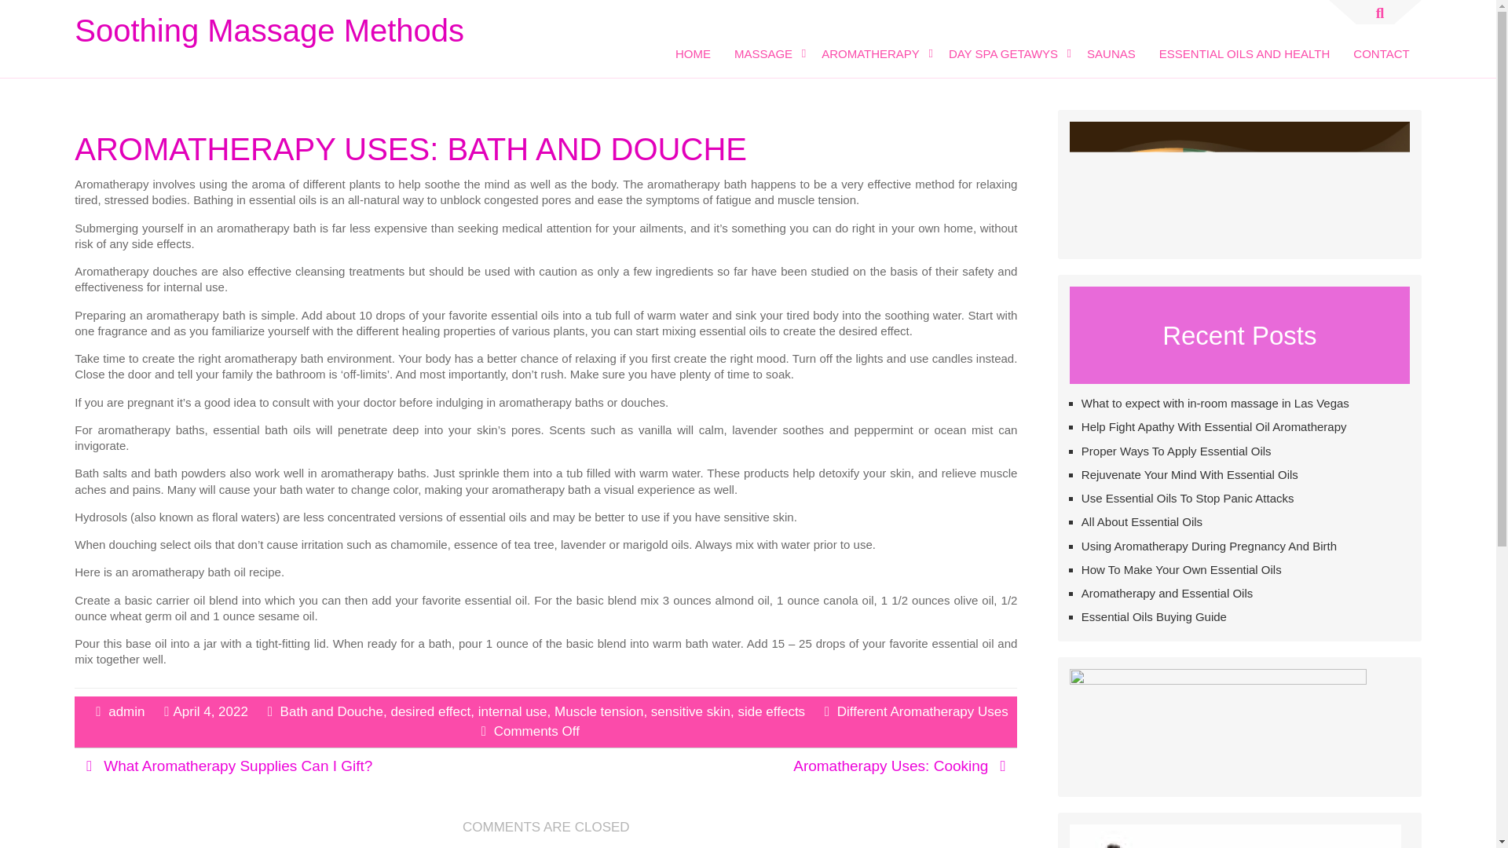 The height and width of the screenshot is (848, 1508). Describe the element at coordinates (1141, 521) in the screenshot. I see `All About Essential Oils` at that location.